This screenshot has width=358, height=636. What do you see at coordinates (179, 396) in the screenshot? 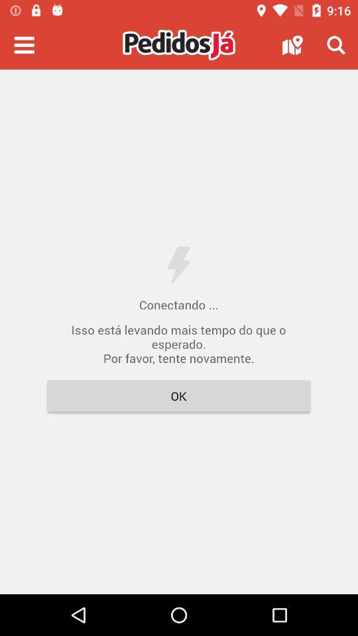
I see `press the ok` at bounding box center [179, 396].